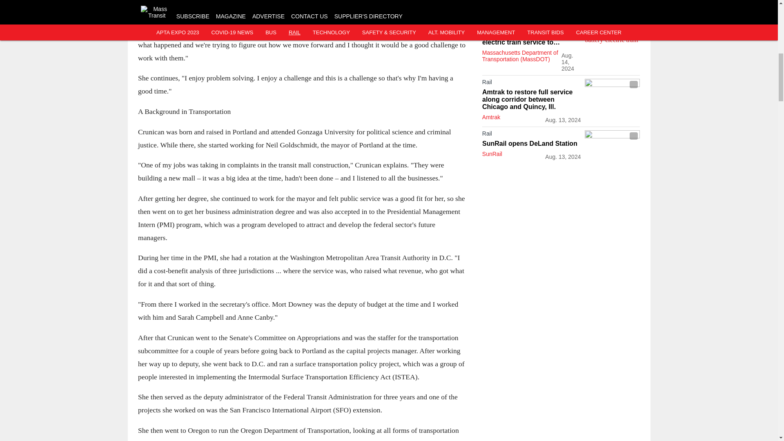 This screenshot has height=441, width=784. I want to click on Rail, so click(531, 84).